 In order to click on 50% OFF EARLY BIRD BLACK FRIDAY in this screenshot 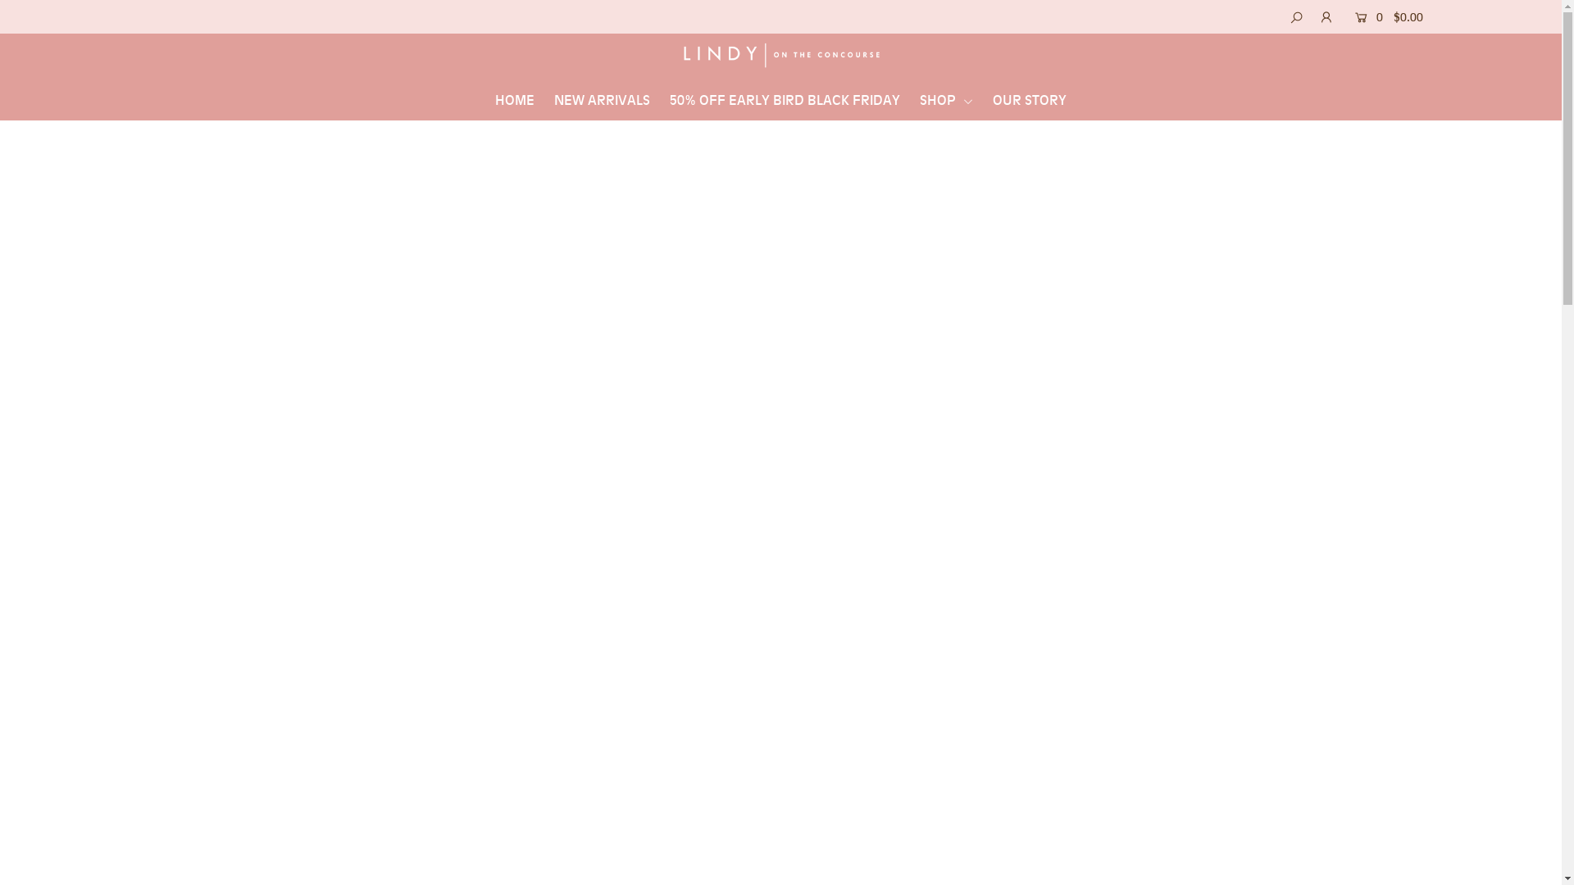, I will do `click(785, 100)`.